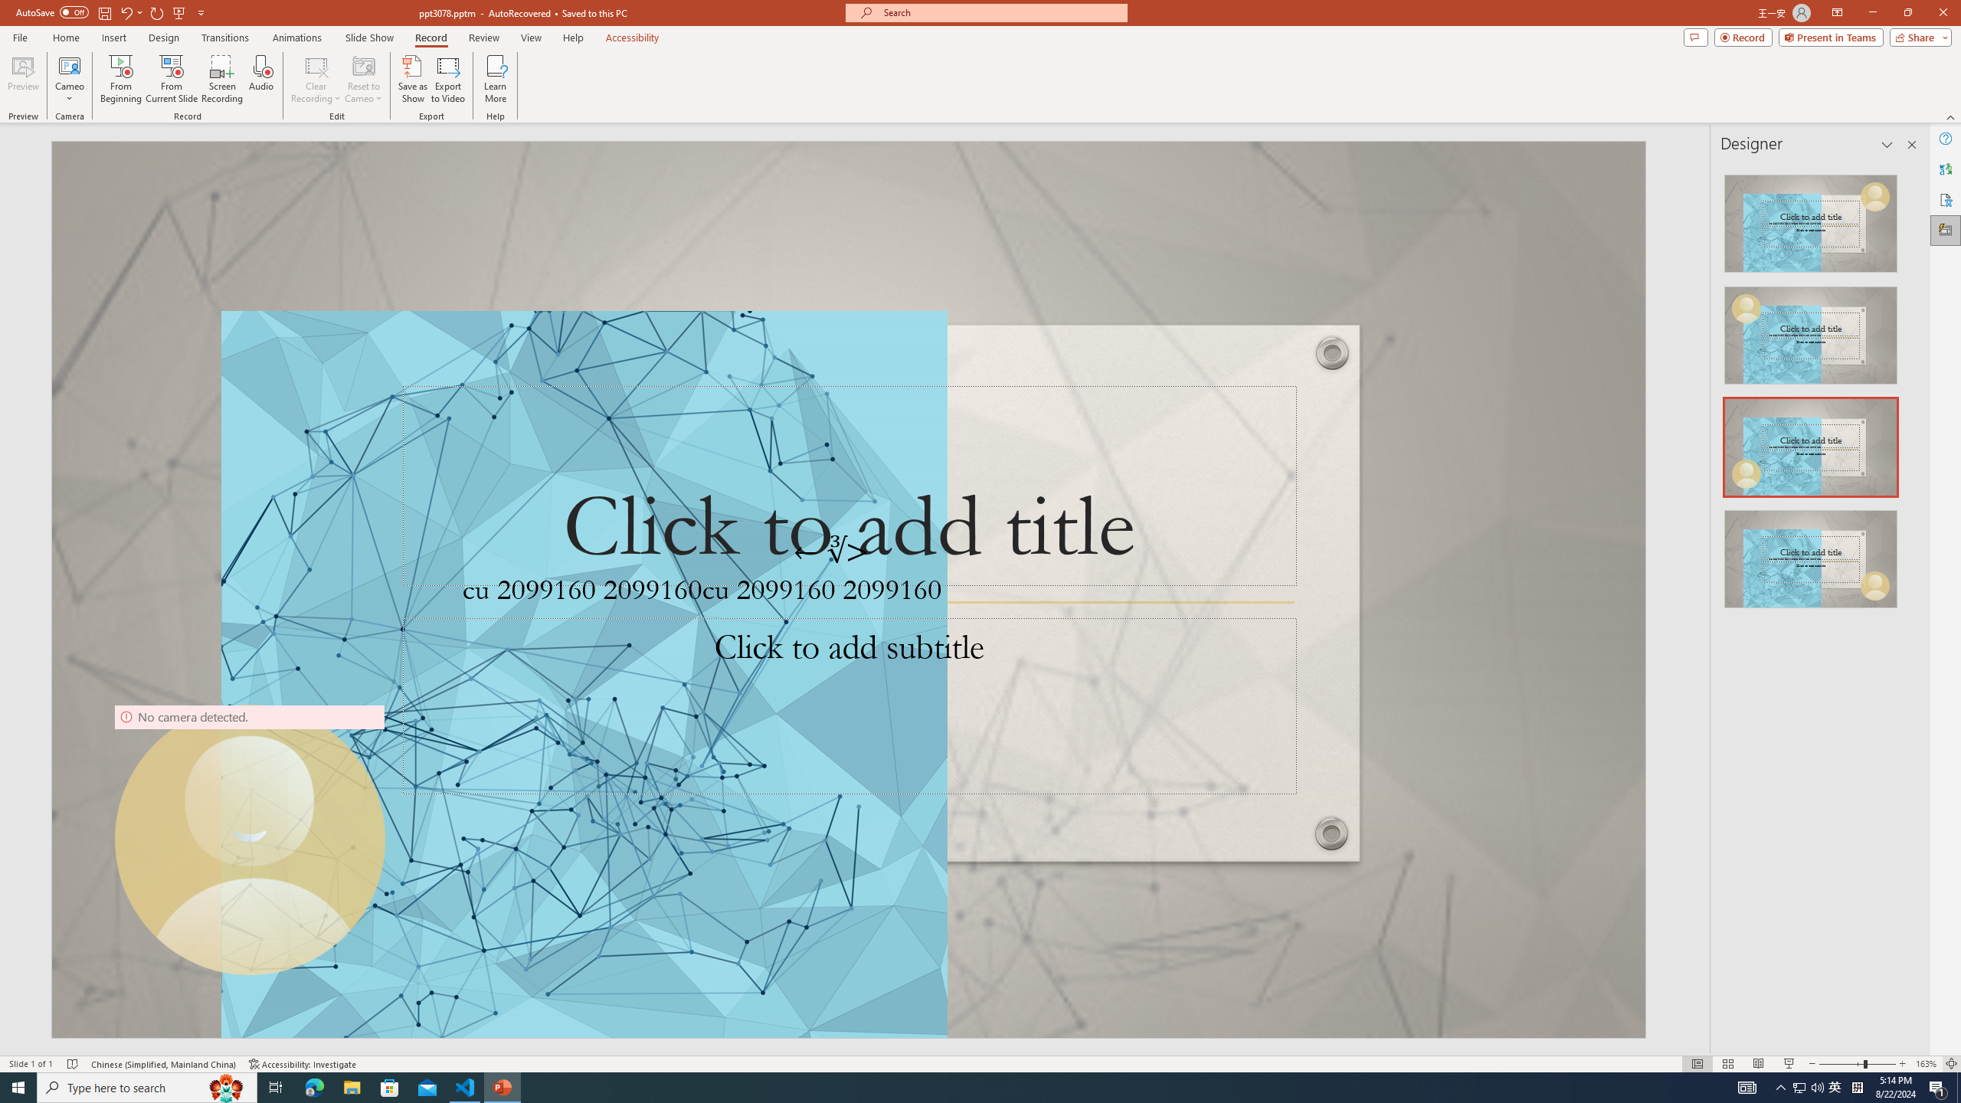 The height and width of the screenshot is (1103, 1961). I want to click on Reset to Cameo, so click(363, 79).